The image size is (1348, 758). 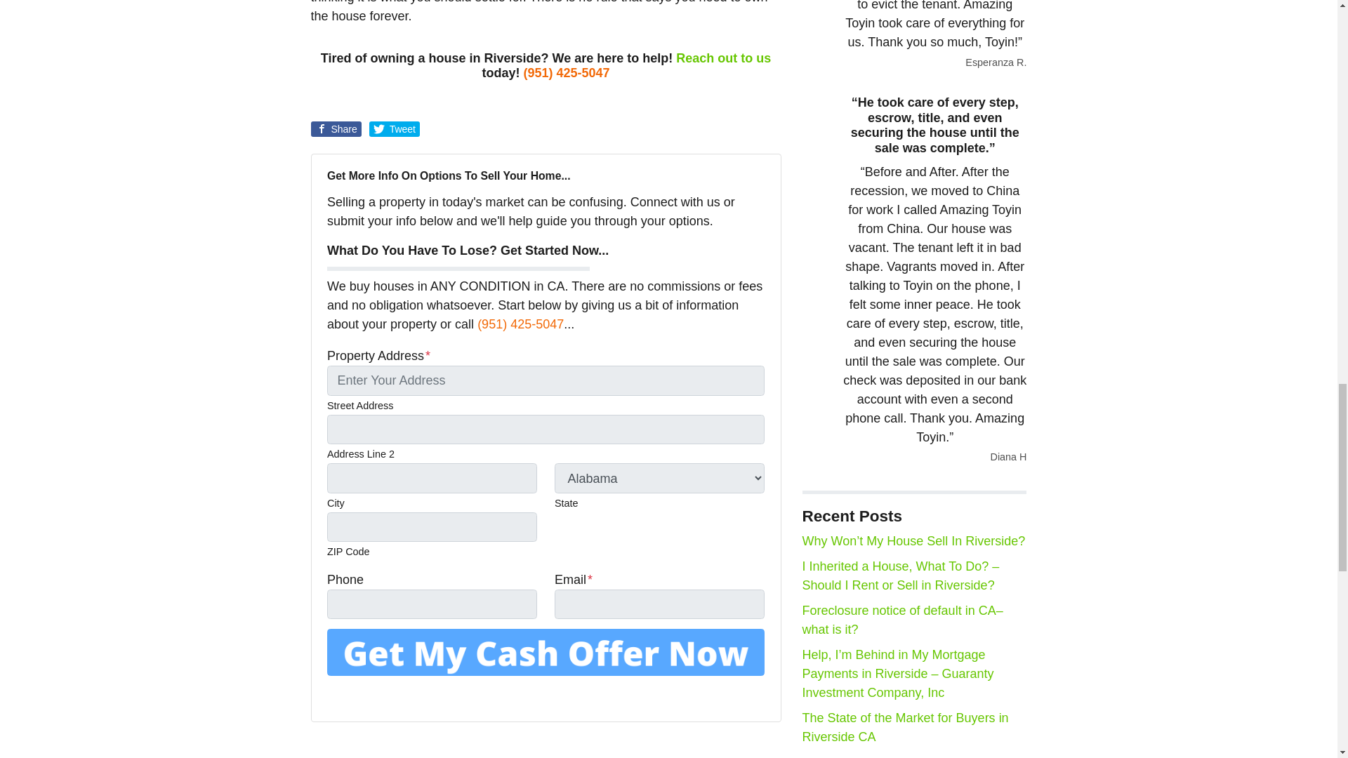 What do you see at coordinates (336, 696) in the screenshot?
I see `Twitter` at bounding box center [336, 696].